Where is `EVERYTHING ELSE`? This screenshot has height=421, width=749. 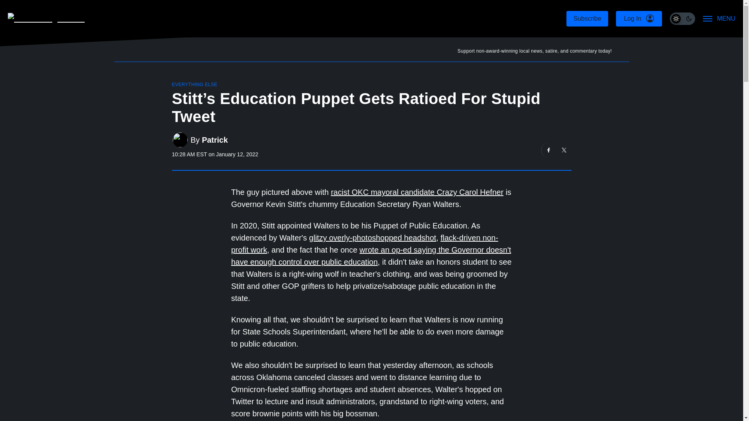 EVERYTHING ELSE is located at coordinates (194, 84).